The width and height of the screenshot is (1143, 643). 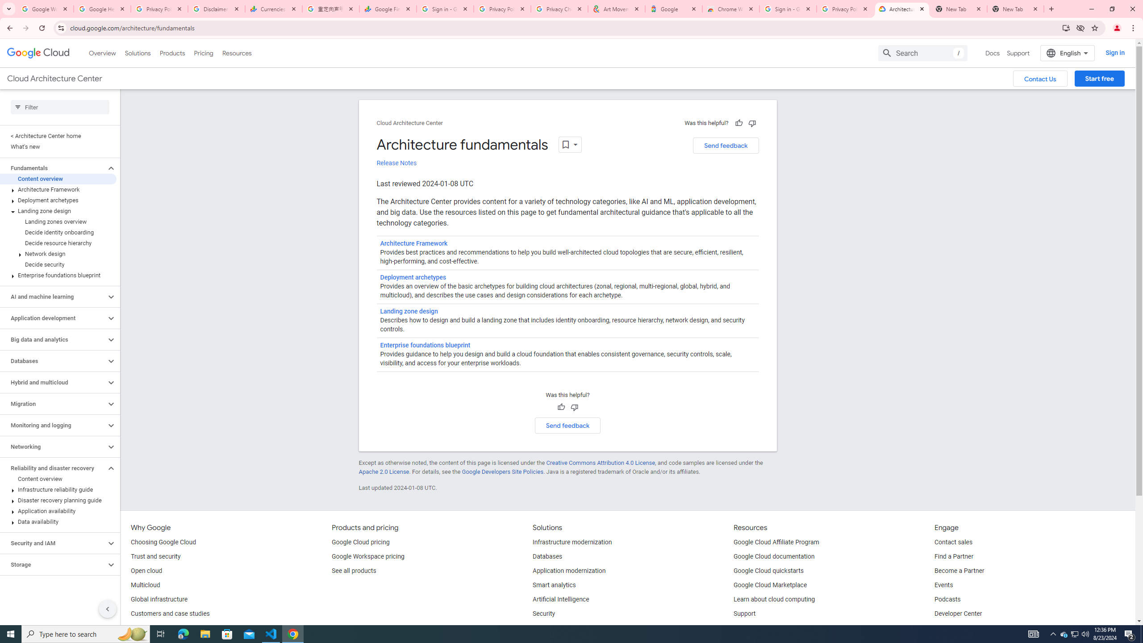 I want to click on Databases, so click(x=547, y=556).